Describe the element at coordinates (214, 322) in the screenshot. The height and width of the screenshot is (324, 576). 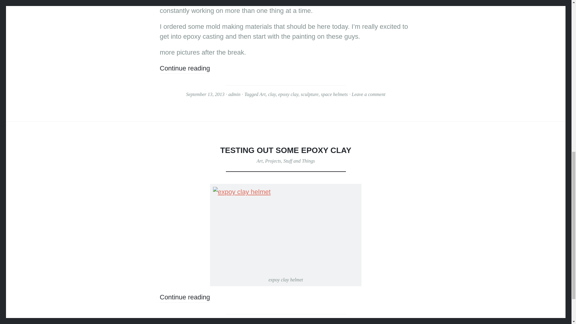
I see `August 23, 2013` at that location.